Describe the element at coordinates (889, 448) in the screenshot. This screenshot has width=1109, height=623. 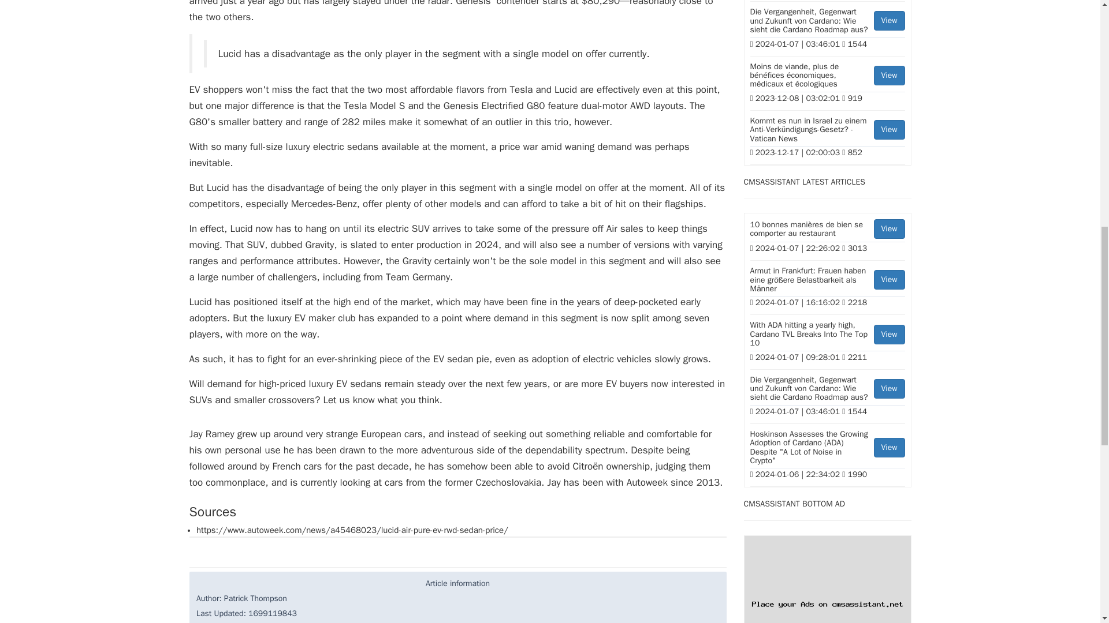
I see `View` at that location.